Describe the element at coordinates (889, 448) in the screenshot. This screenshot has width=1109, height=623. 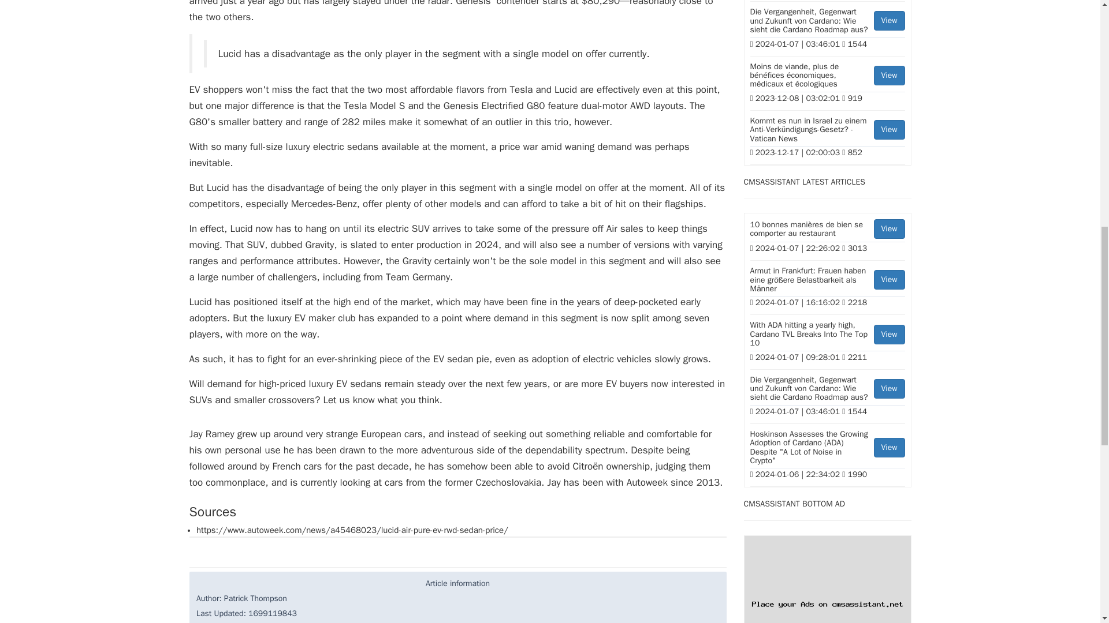
I see `View` at that location.